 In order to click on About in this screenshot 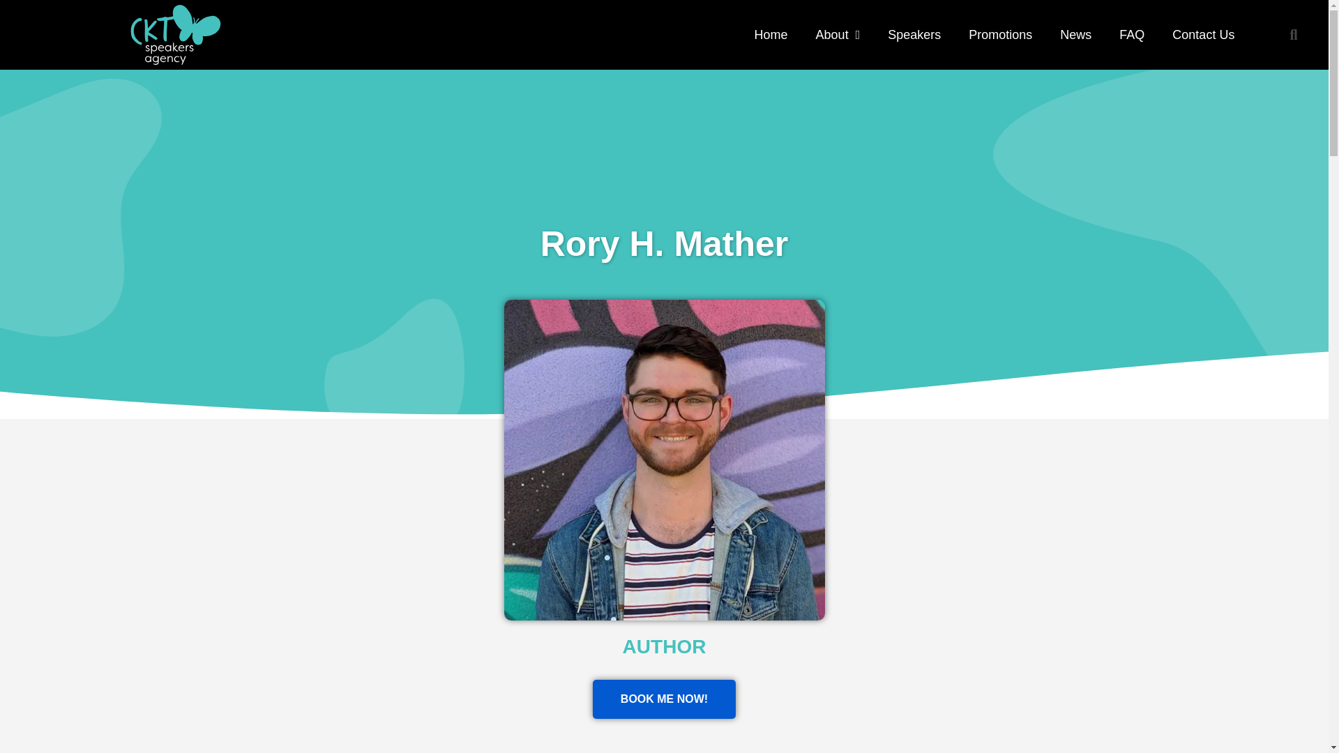, I will do `click(838, 35)`.